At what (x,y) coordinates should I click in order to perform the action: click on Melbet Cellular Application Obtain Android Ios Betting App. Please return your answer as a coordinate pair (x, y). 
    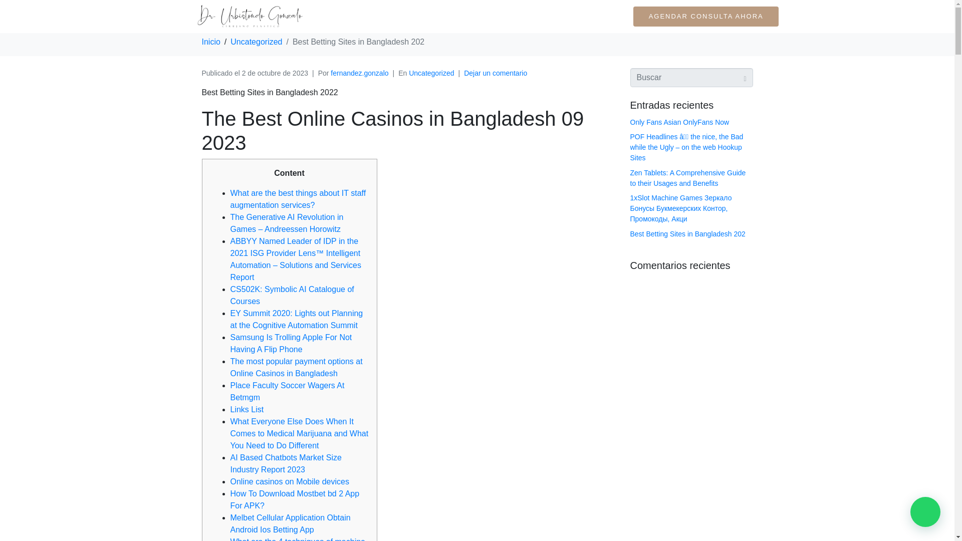
    Looking at the image, I should click on (291, 523).